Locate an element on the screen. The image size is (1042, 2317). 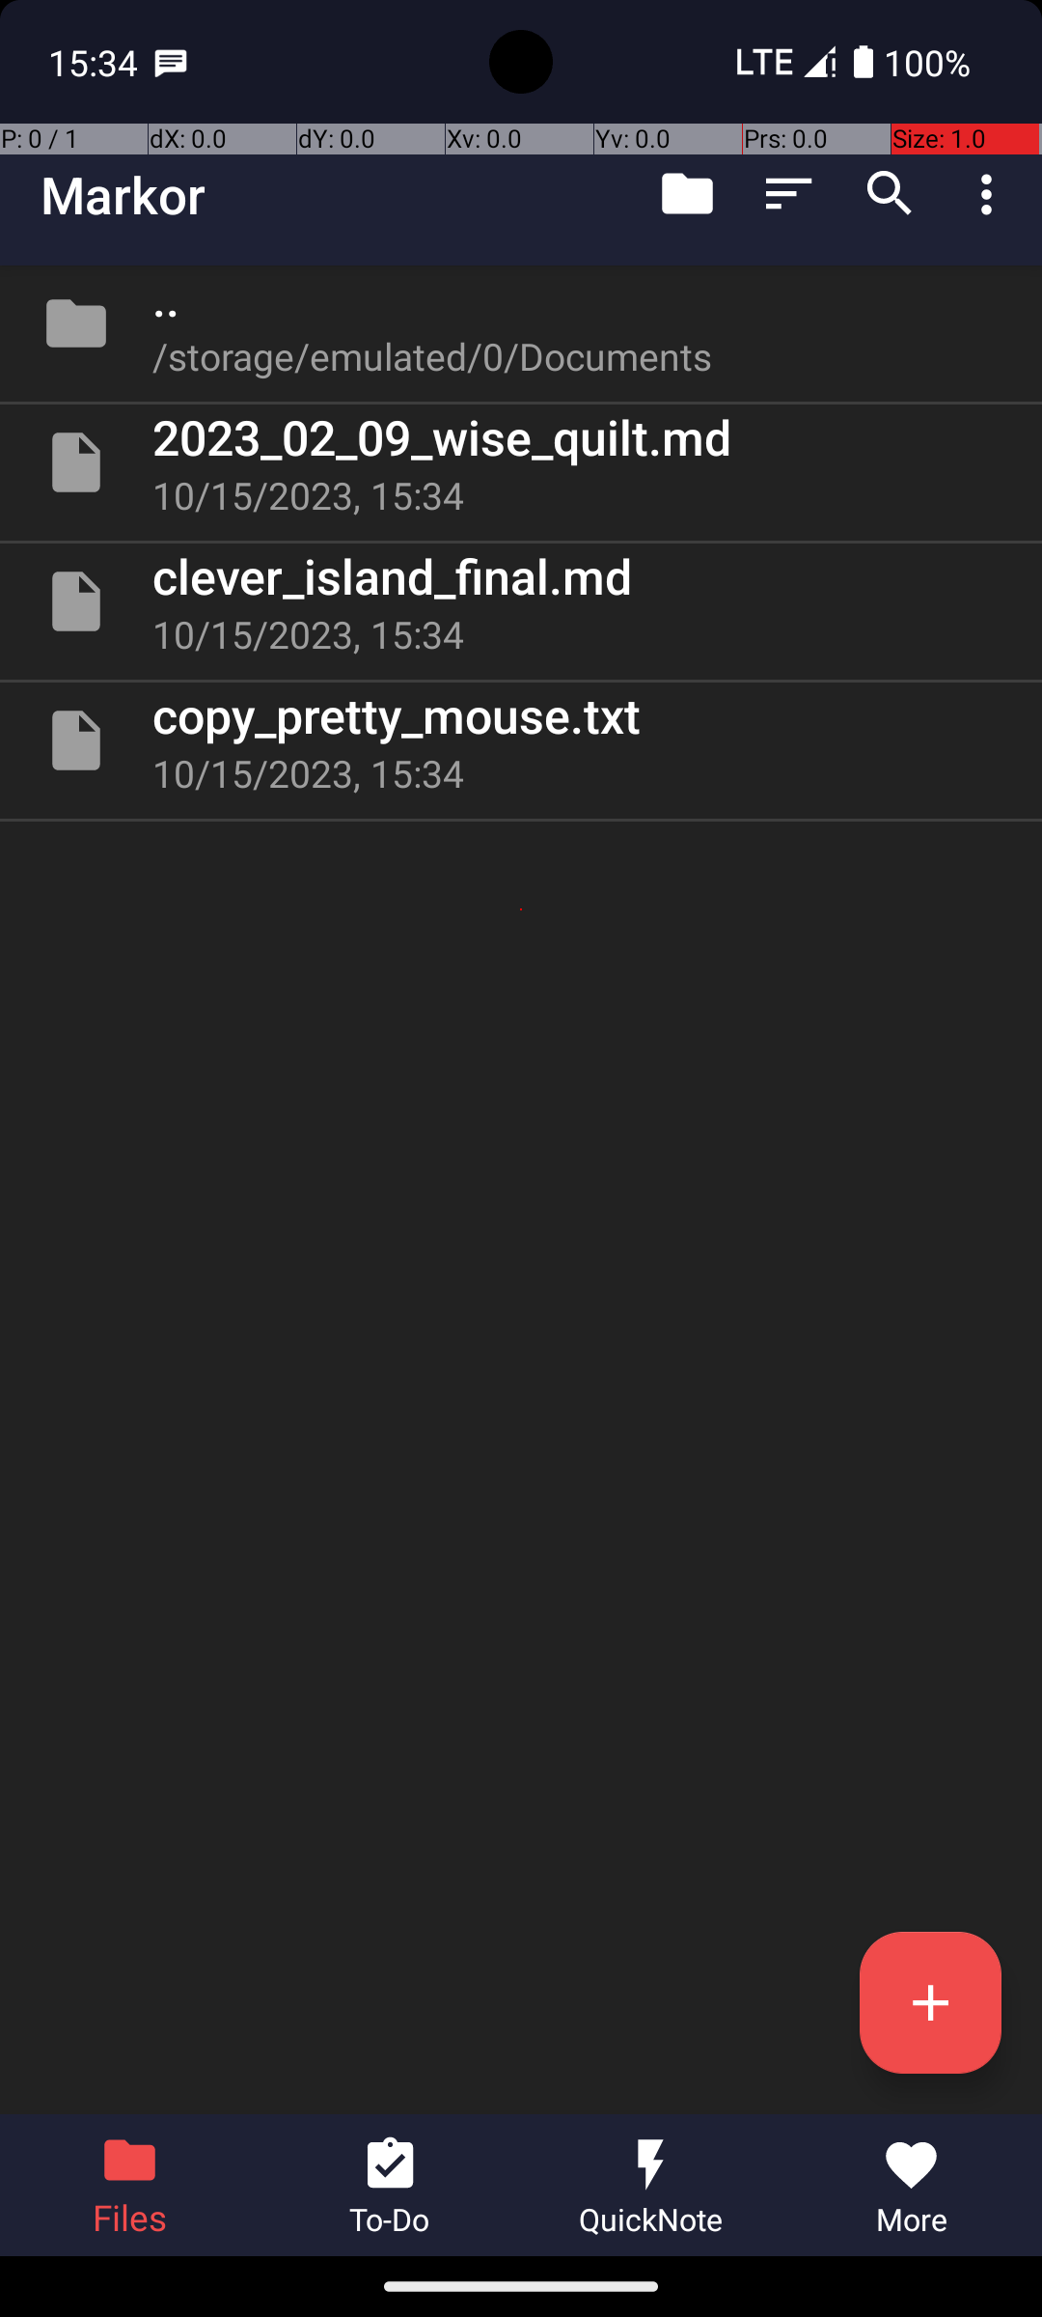
File clever_island_final.md  is located at coordinates (521, 601).